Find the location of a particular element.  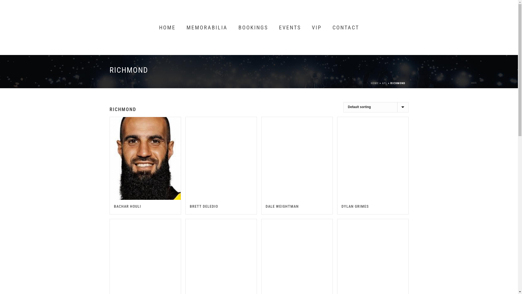

Dylan Grimes is located at coordinates (372, 158).